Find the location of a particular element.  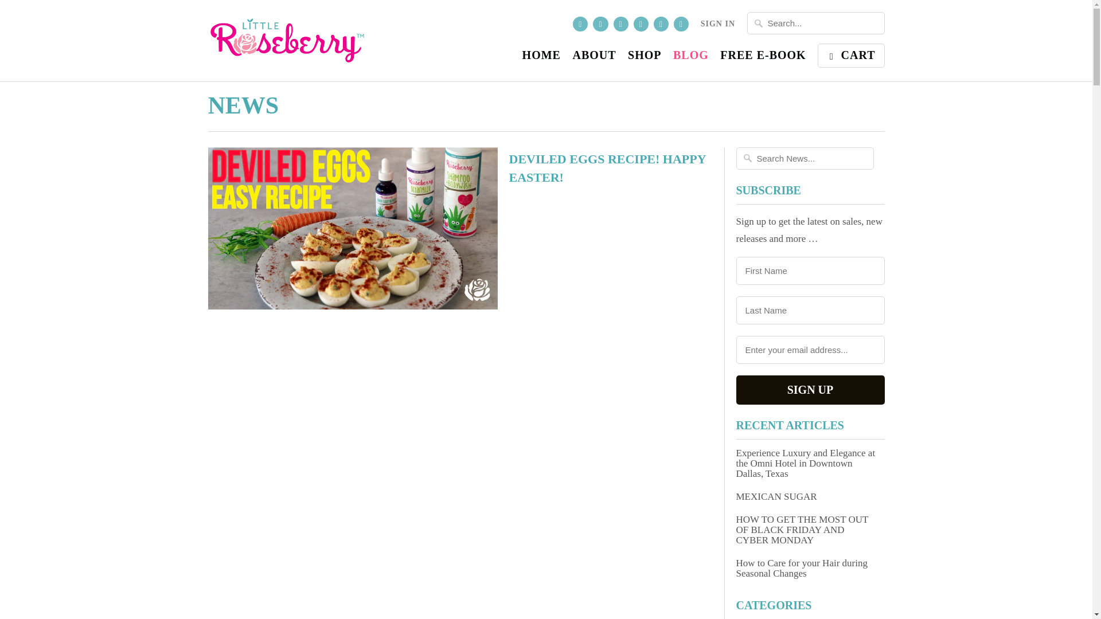

ABOUT is located at coordinates (594, 57).